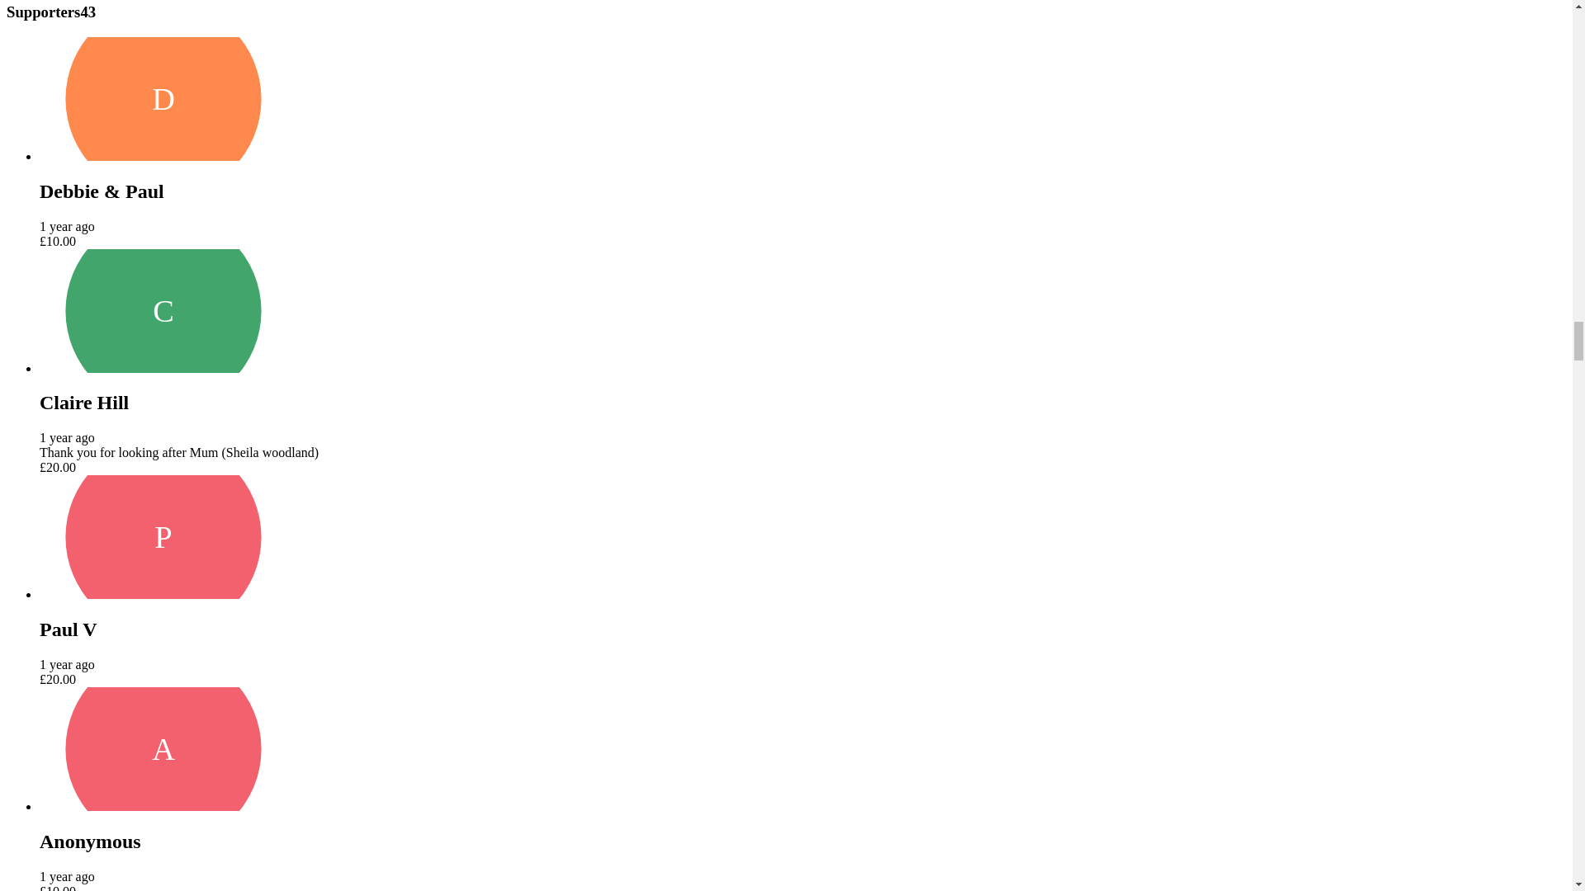 This screenshot has height=891, width=1585. What do you see at coordinates (163, 748) in the screenshot?
I see `A` at bounding box center [163, 748].